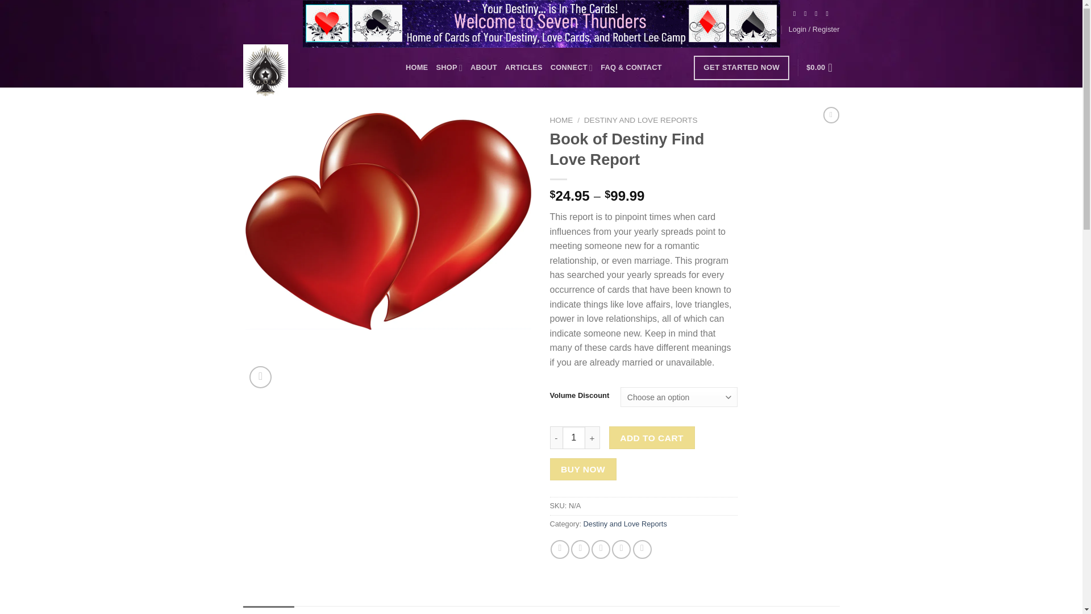 The height and width of the screenshot is (614, 1091). What do you see at coordinates (417, 68) in the screenshot?
I see `HOME` at bounding box center [417, 68].